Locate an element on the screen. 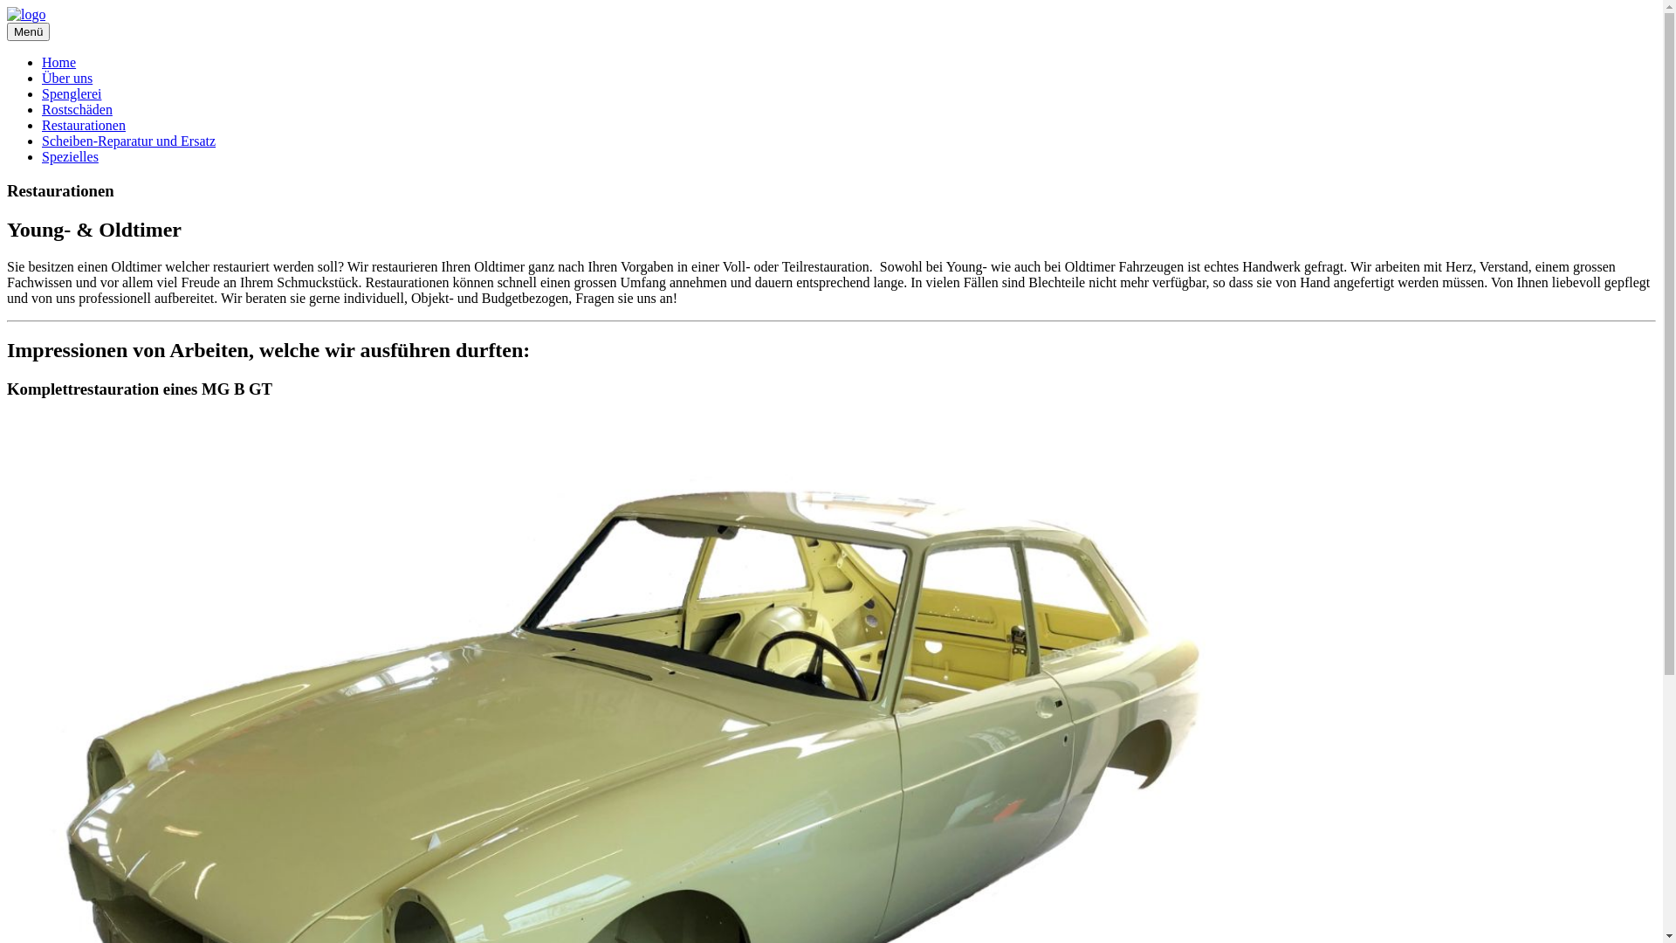 This screenshot has width=1676, height=943. logo is located at coordinates (26, 15).